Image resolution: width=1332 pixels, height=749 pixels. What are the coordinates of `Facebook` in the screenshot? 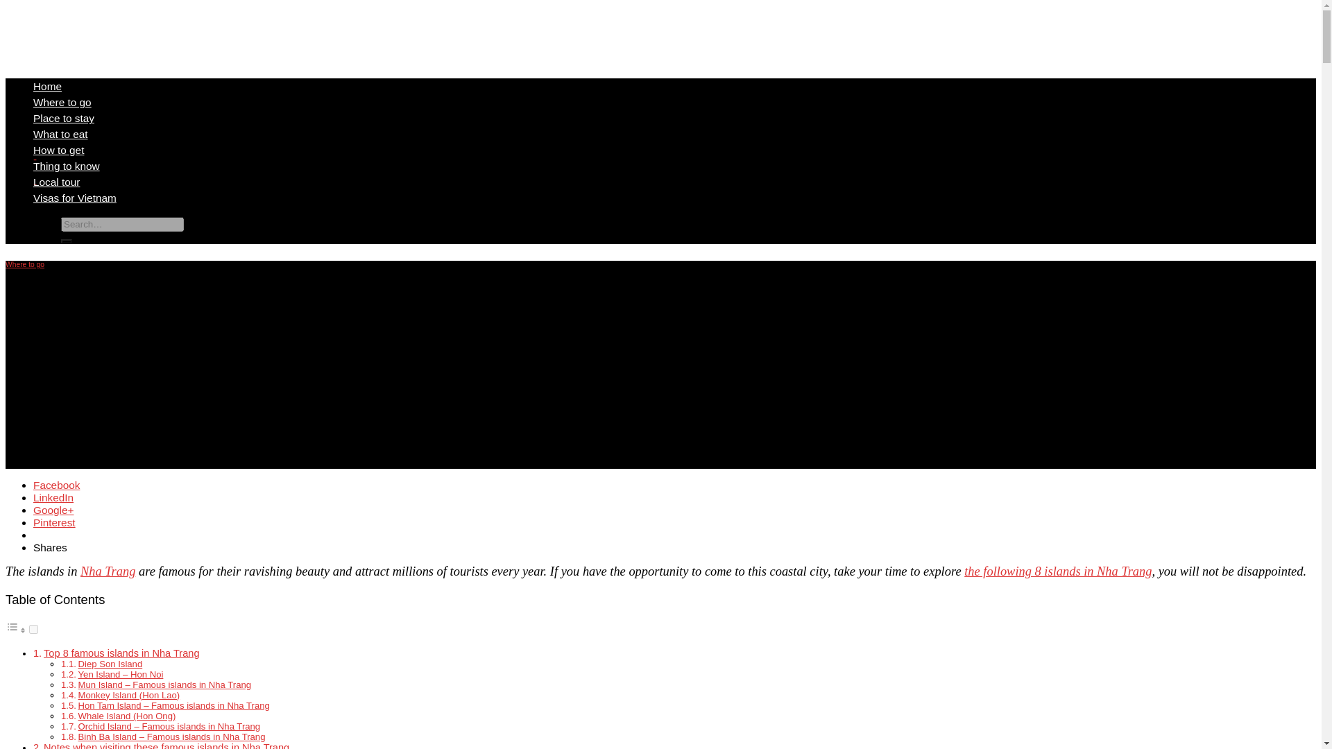 It's located at (57, 485).